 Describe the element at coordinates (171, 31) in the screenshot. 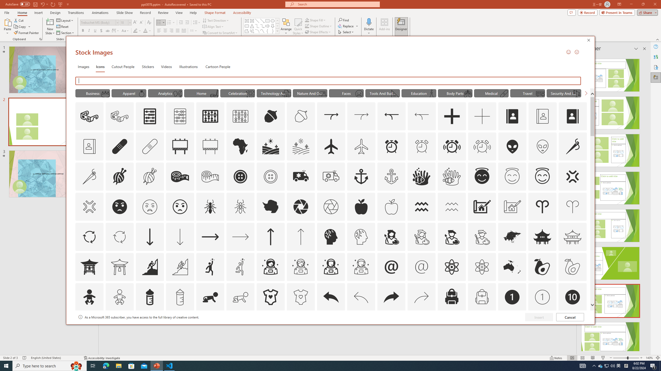

I see `Align Right` at that location.